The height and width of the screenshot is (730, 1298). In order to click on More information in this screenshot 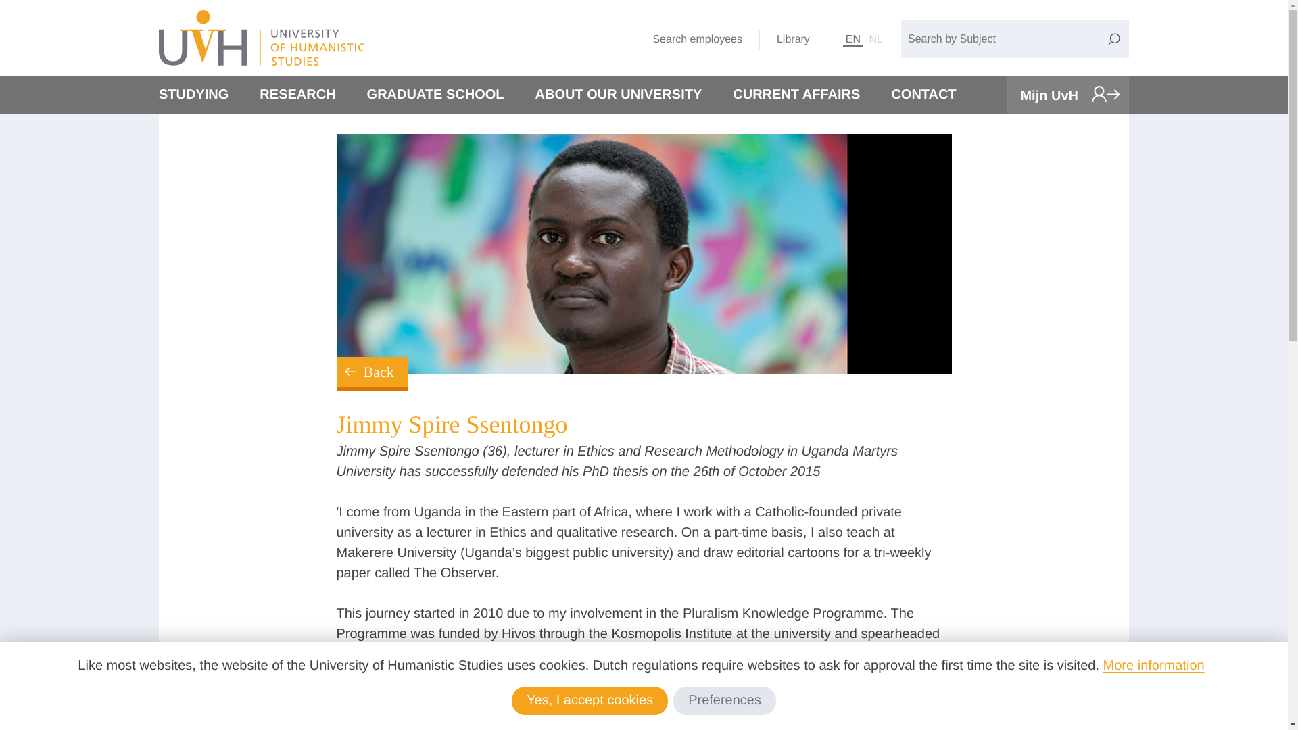, I will do `click(1153, 665)`.